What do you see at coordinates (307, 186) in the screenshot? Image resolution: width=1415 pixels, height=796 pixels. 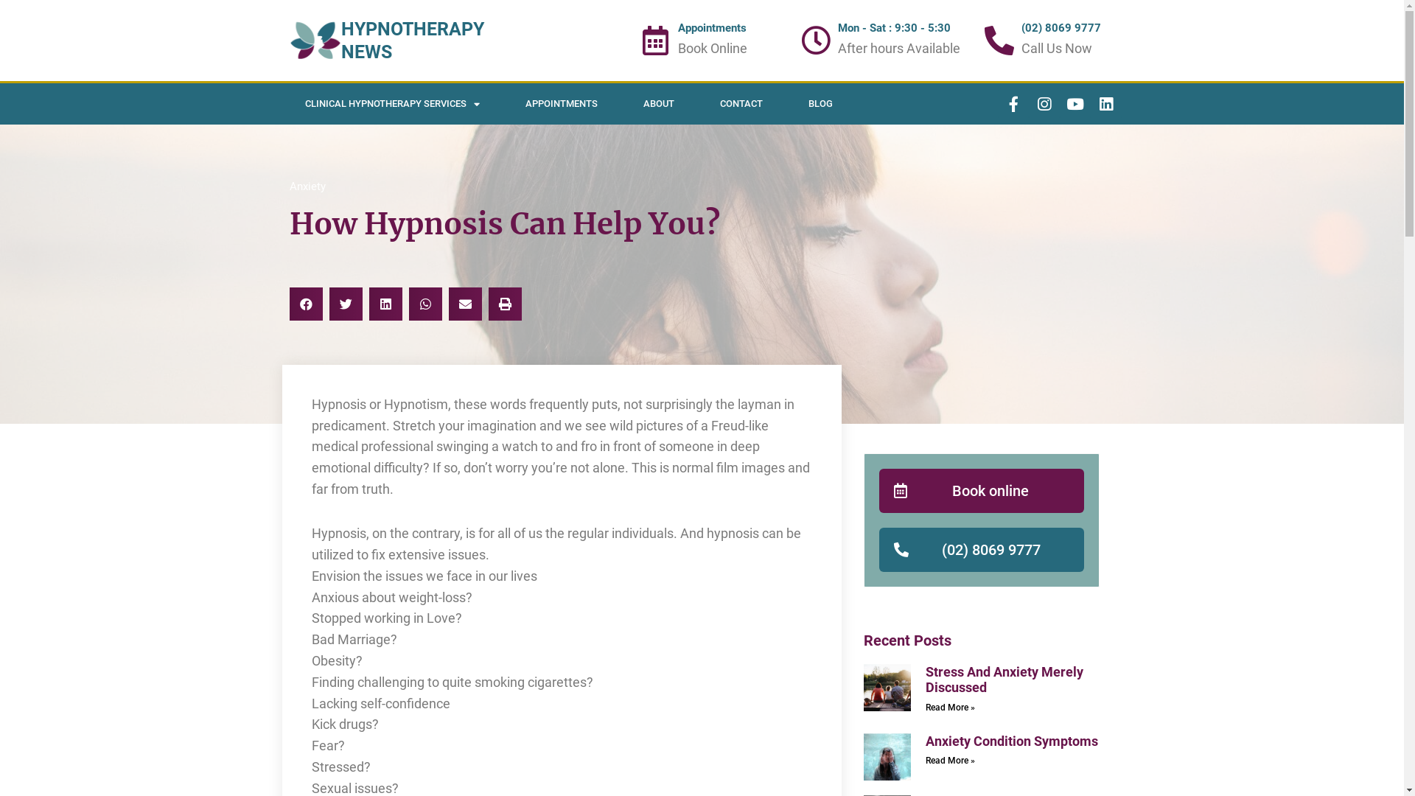 I see `Anxiety` at bounding box center [307, 186].